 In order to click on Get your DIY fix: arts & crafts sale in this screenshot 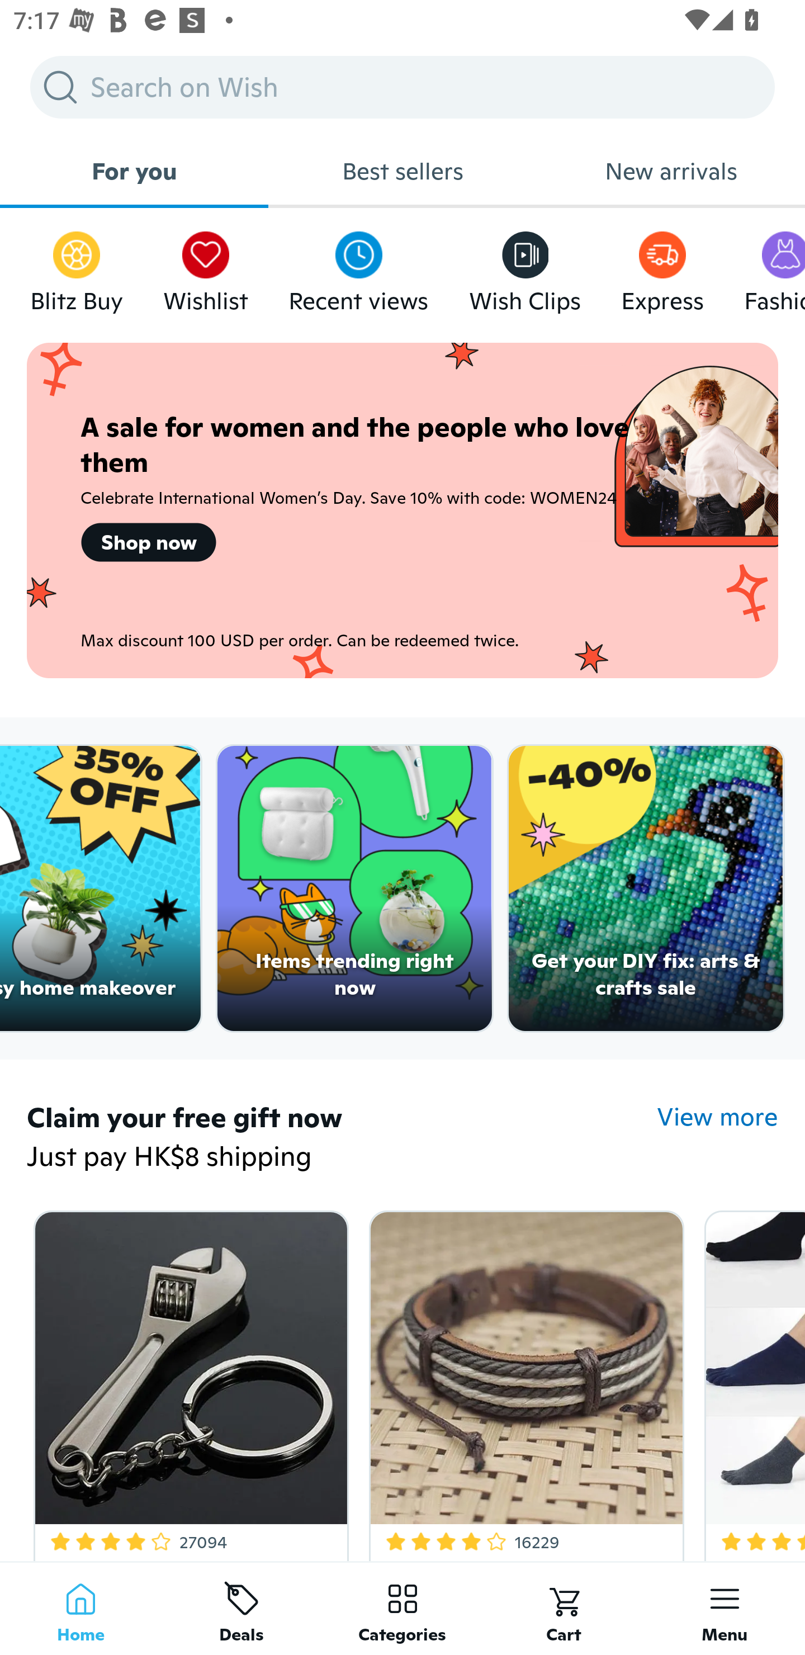, I will do `click(646, 888)`.